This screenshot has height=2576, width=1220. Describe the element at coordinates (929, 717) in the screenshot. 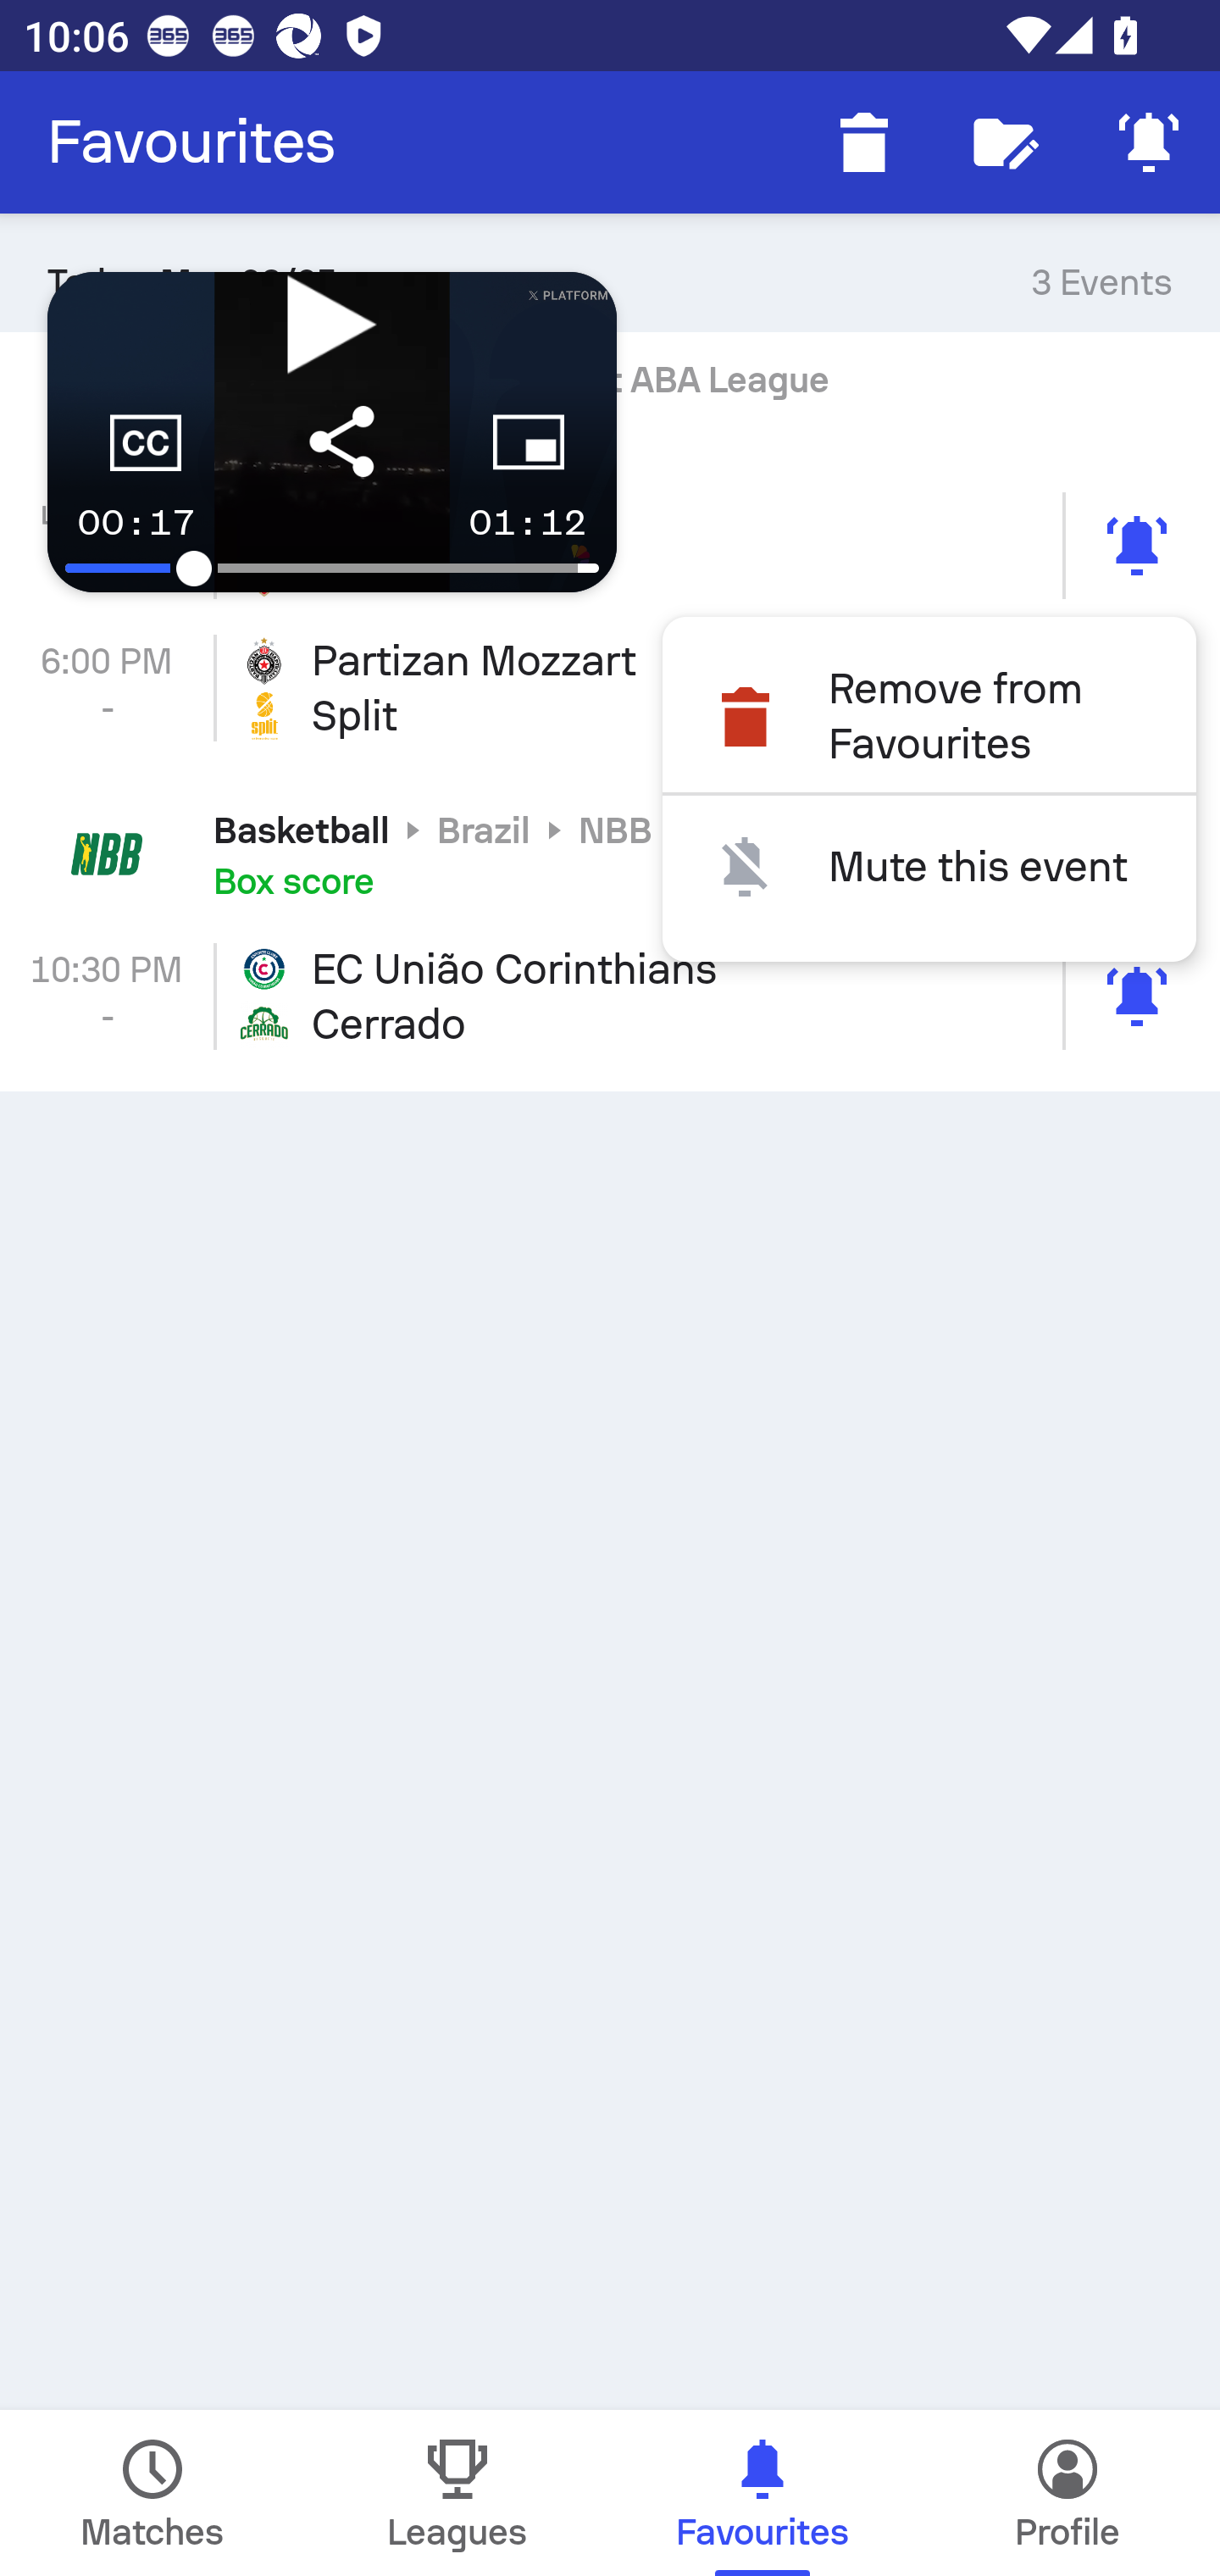

I see `Remove from Favourites` at that location.